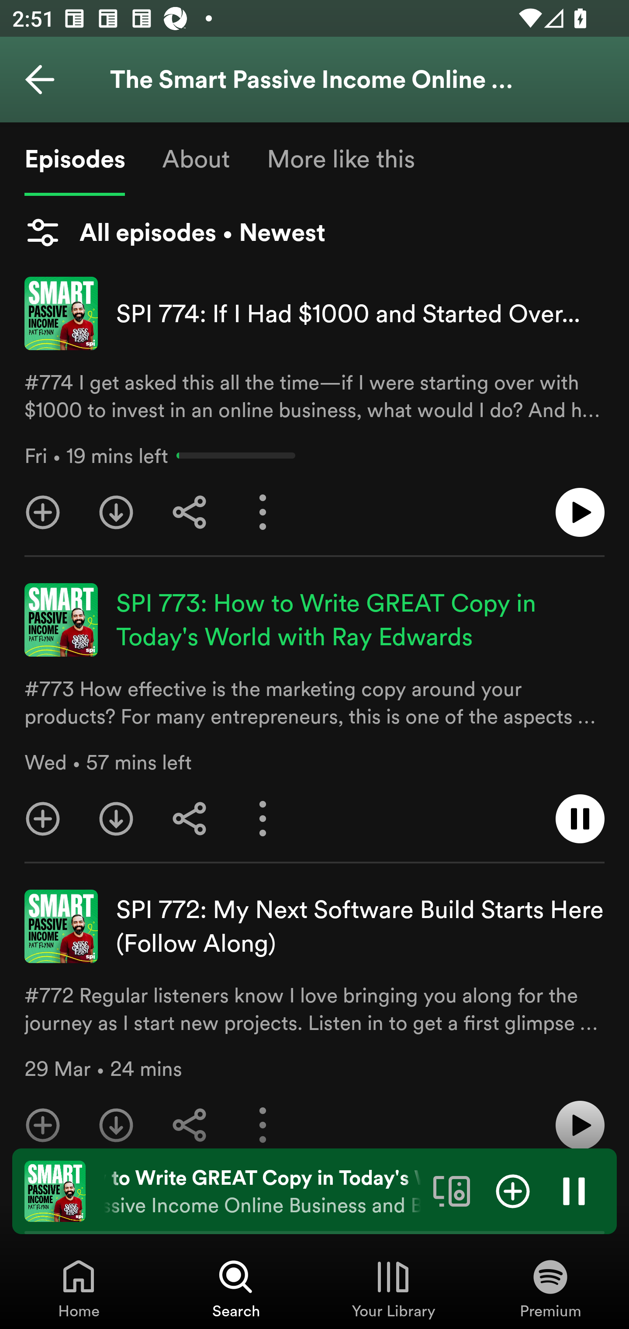 The image size is (629, 1329). I want to click on Search, Tab 2 of 4 Search Search, so click(236, 1288).